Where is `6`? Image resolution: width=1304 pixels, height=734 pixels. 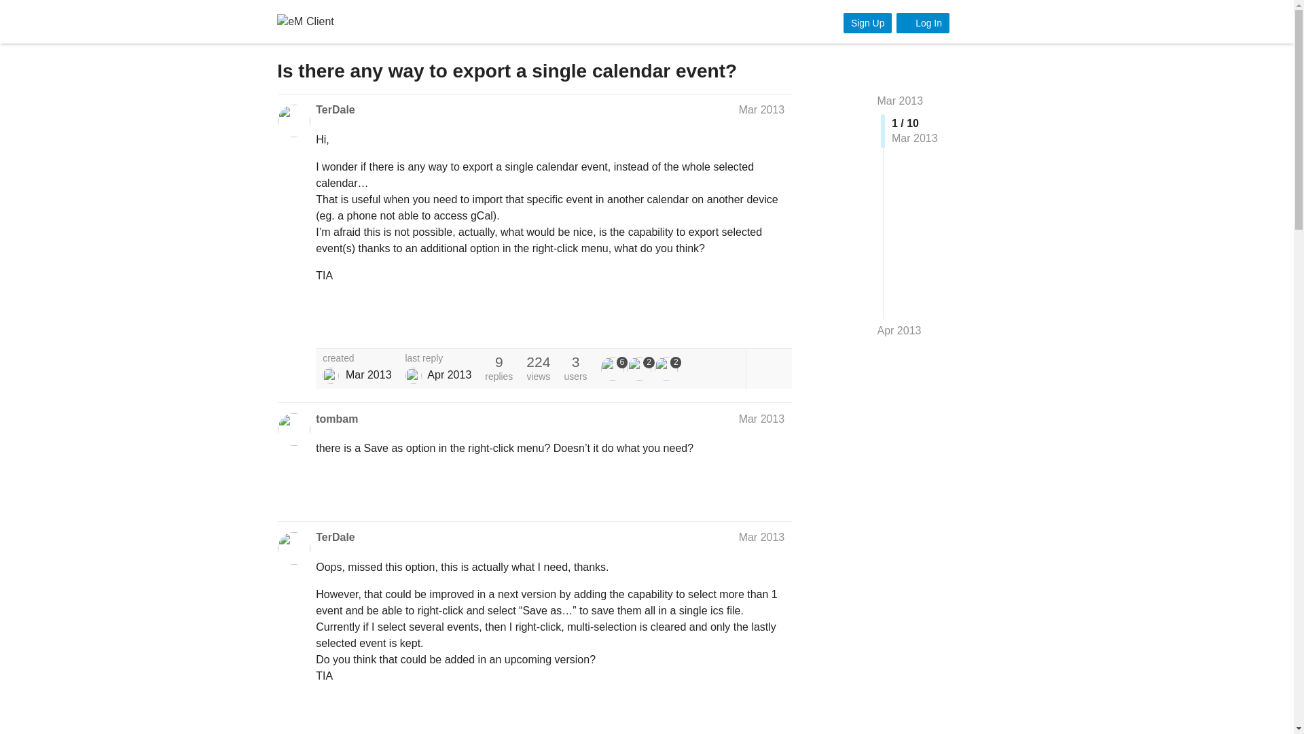 6 is located at coordinates (615, 368).